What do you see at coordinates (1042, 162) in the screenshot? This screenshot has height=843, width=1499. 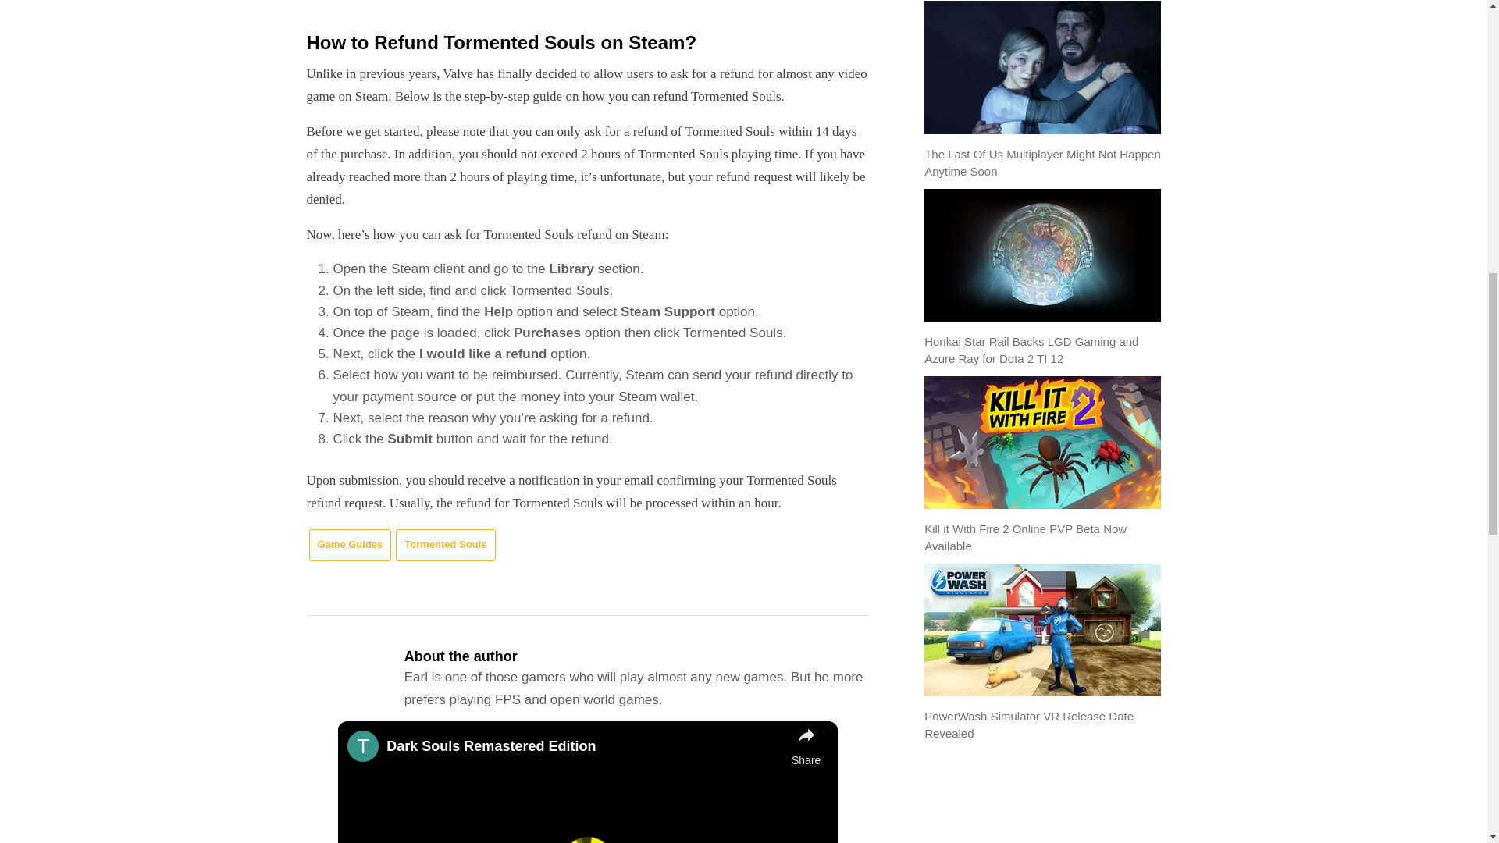 I see `The Last Of Us Multiplayer Might Not Happen Anytime Soon` at bounding box center [1042, 162].